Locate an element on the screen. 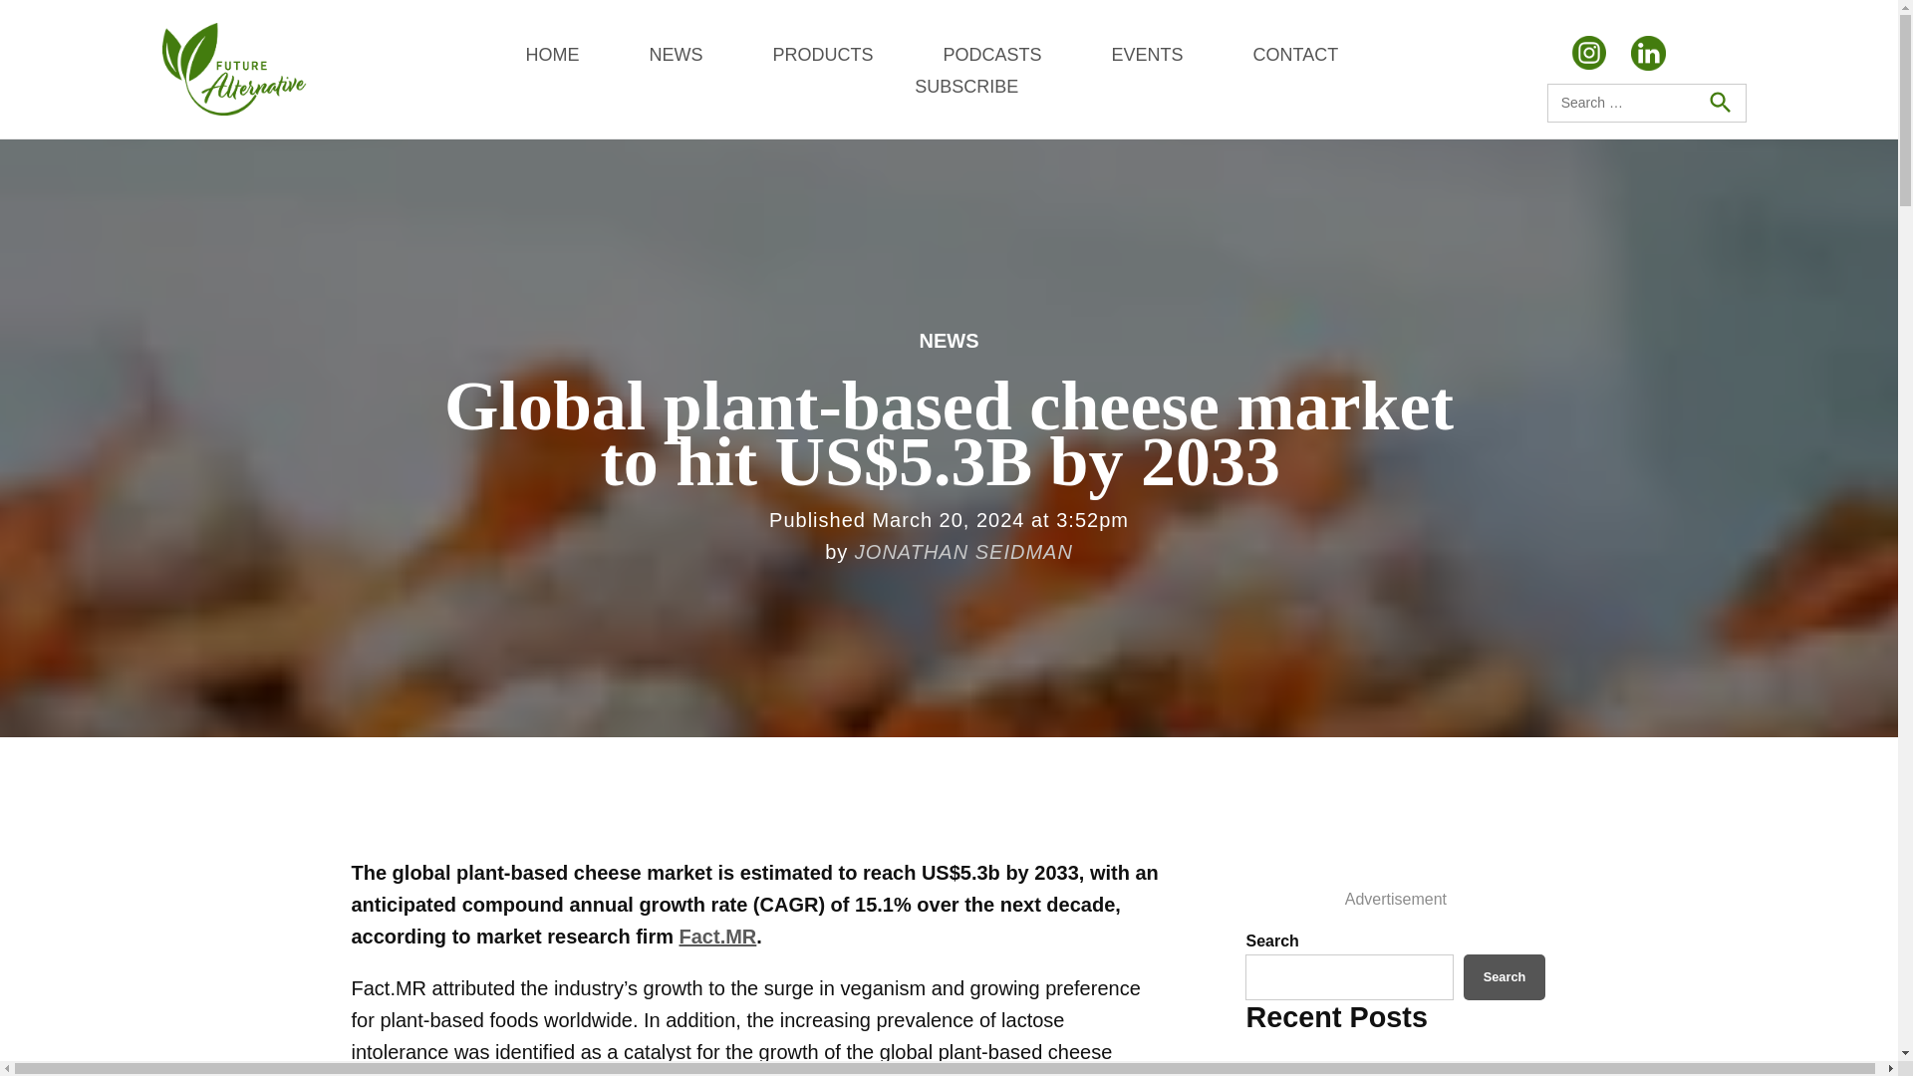 This screenshot has height=1076, width=1913. PRODUCTS is located at coordinates (822, 54).